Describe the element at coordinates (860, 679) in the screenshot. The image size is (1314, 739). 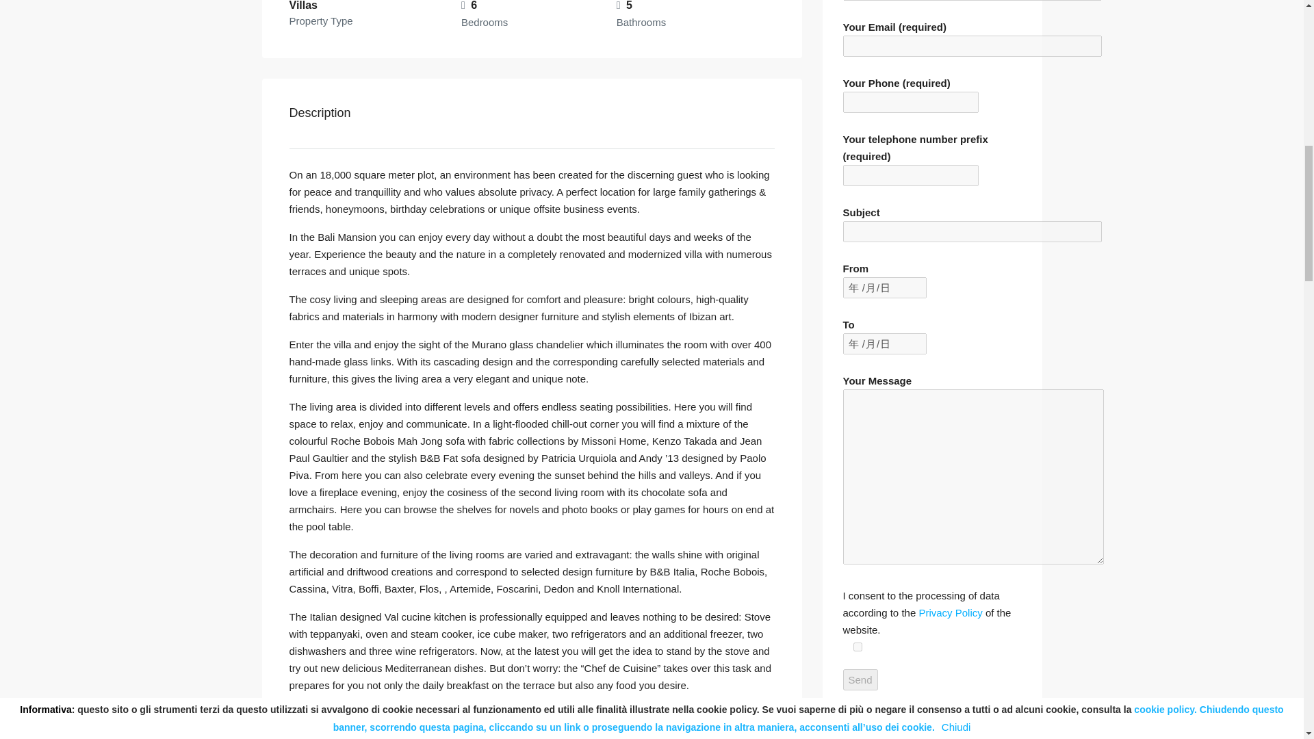
I see `Send` at that location.